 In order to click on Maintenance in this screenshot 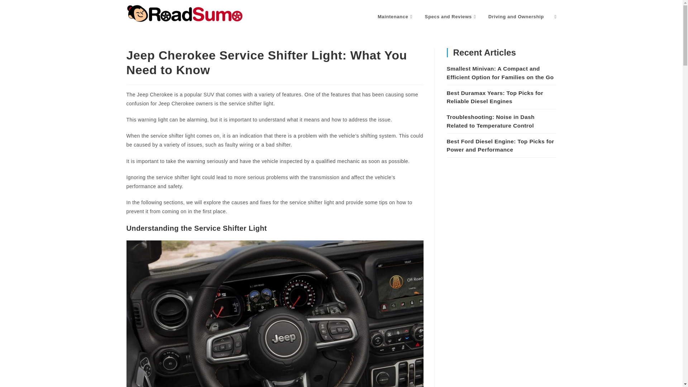, I will do `click(396, 16)`.